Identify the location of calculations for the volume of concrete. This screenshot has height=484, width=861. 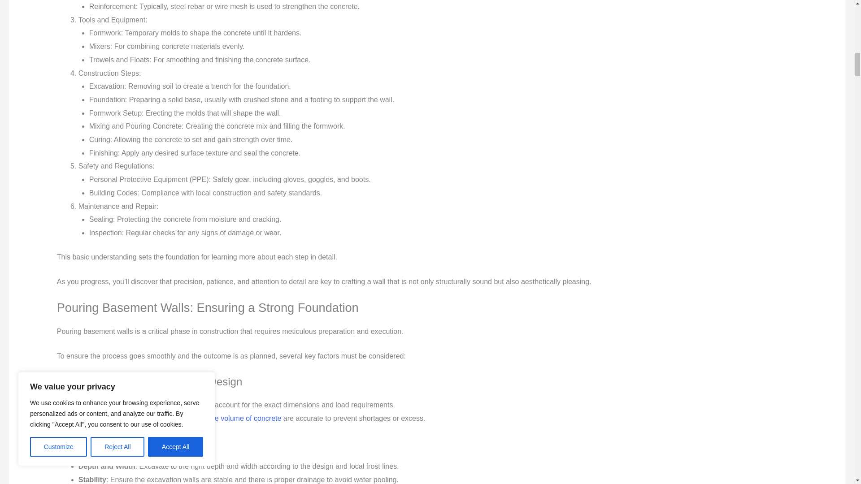
(220, 418).